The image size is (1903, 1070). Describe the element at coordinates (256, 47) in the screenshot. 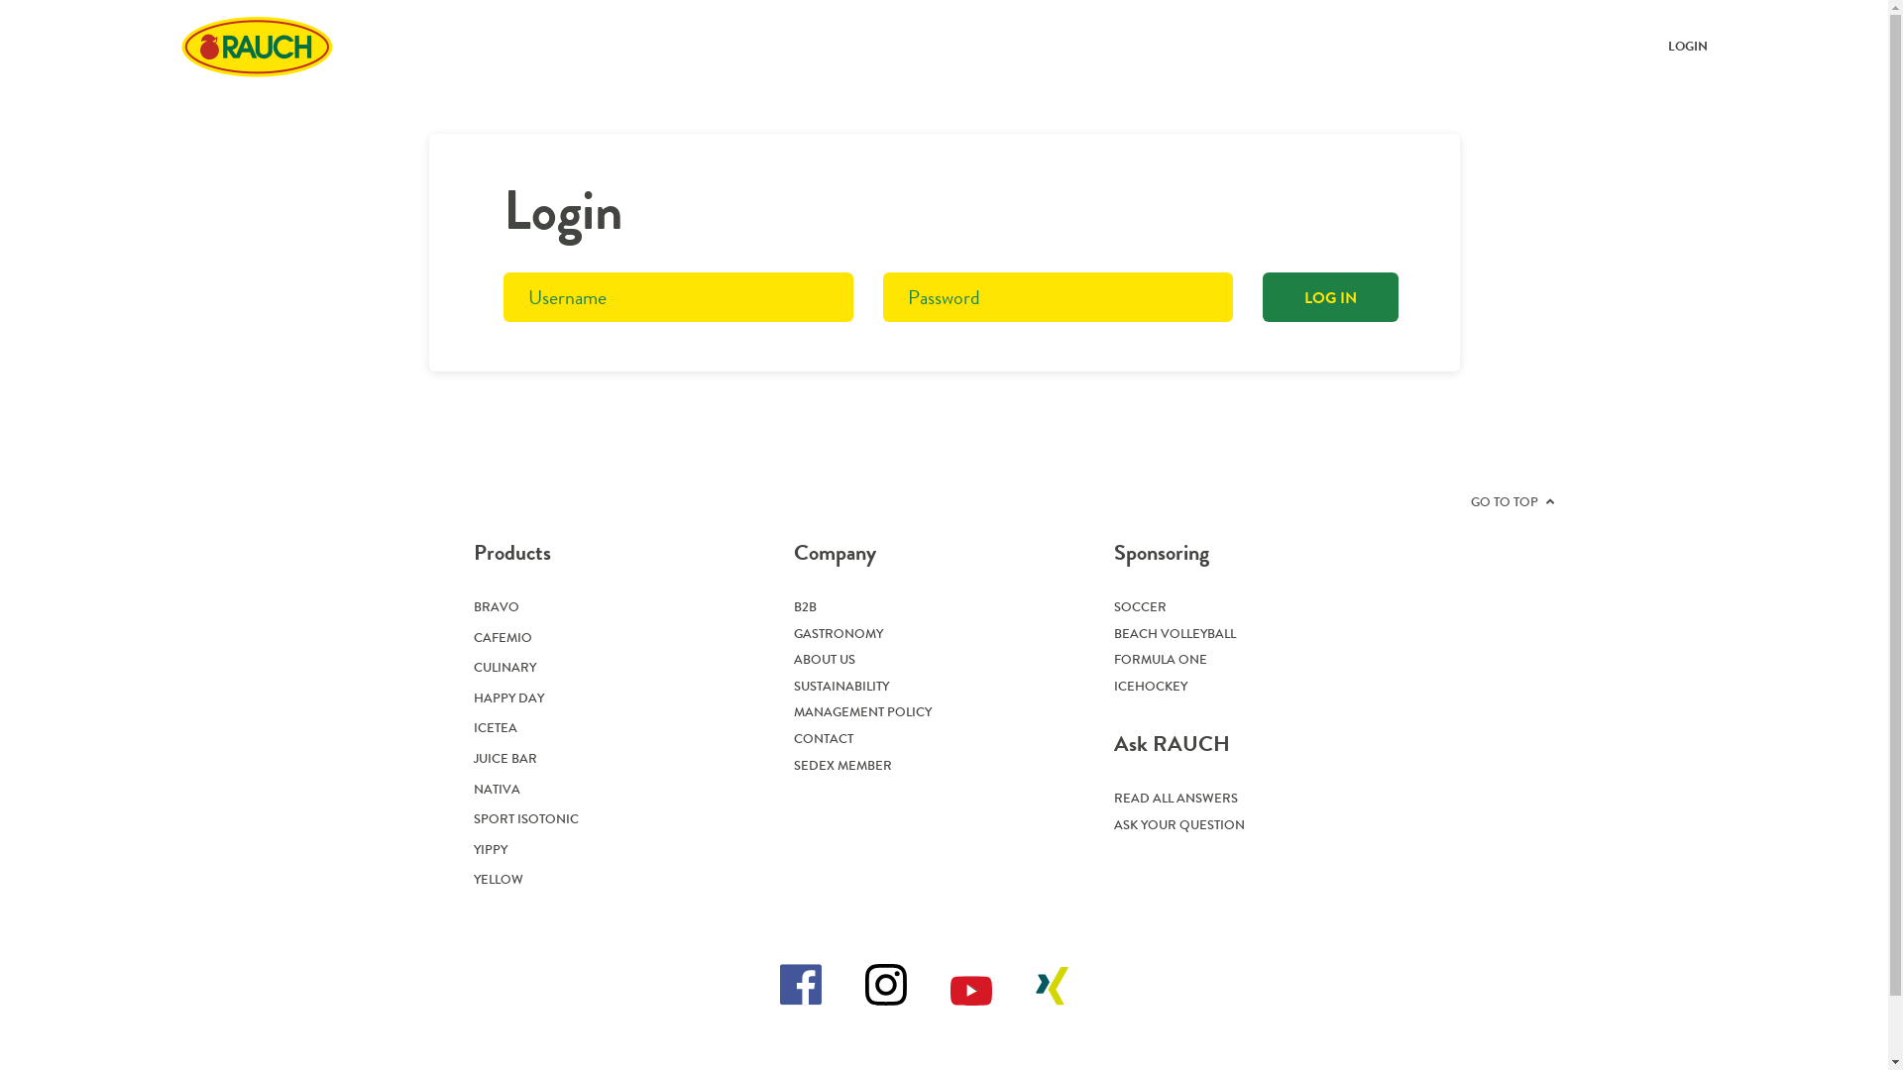

I see `Rauch Website` at that location.